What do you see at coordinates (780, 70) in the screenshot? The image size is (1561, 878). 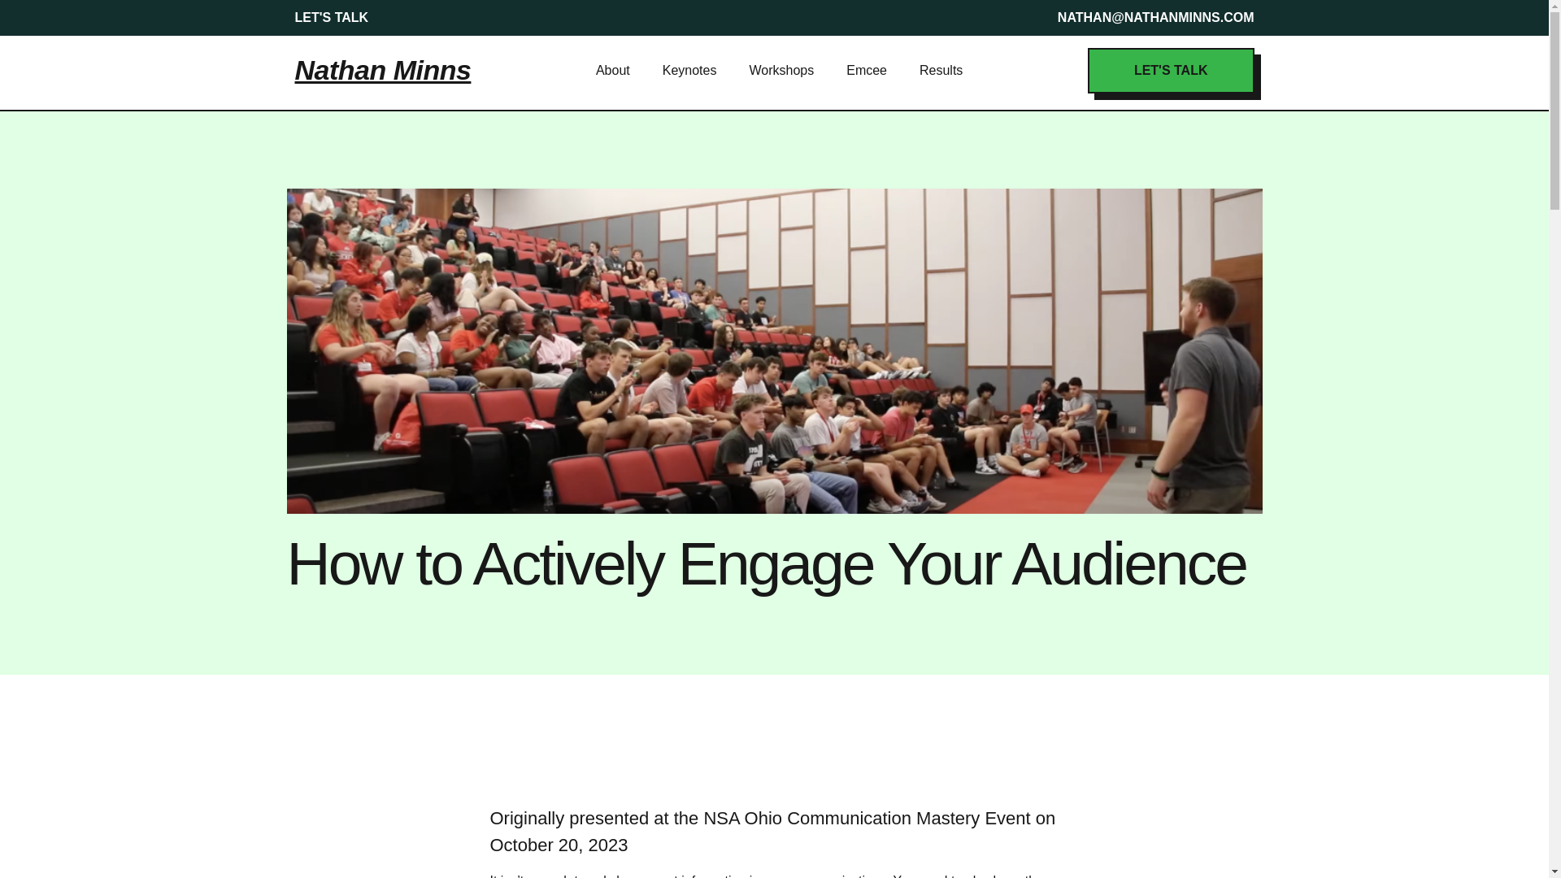 I see `Workshops` at bounding box center [780, 70].